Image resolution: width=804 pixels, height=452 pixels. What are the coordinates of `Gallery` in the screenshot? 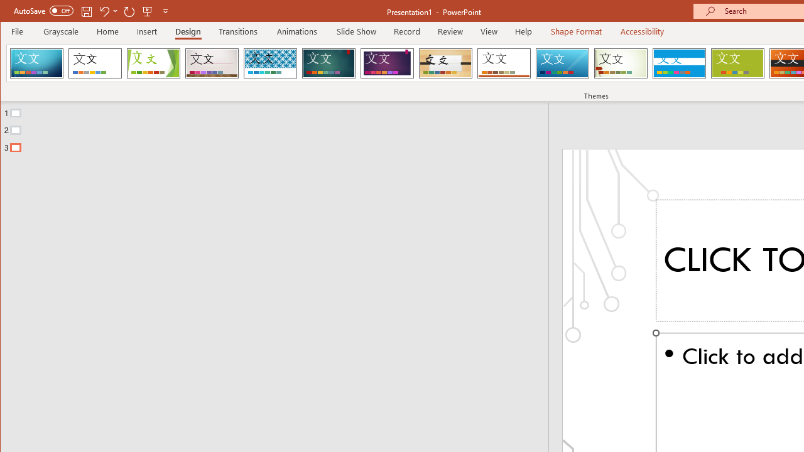 It's located at (212, 63).